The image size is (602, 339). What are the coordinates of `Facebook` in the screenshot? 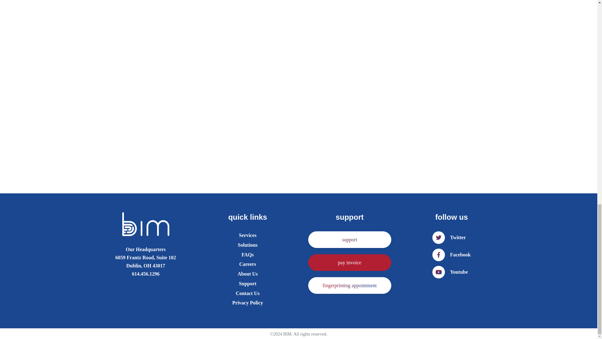 It's located at (451, 255).